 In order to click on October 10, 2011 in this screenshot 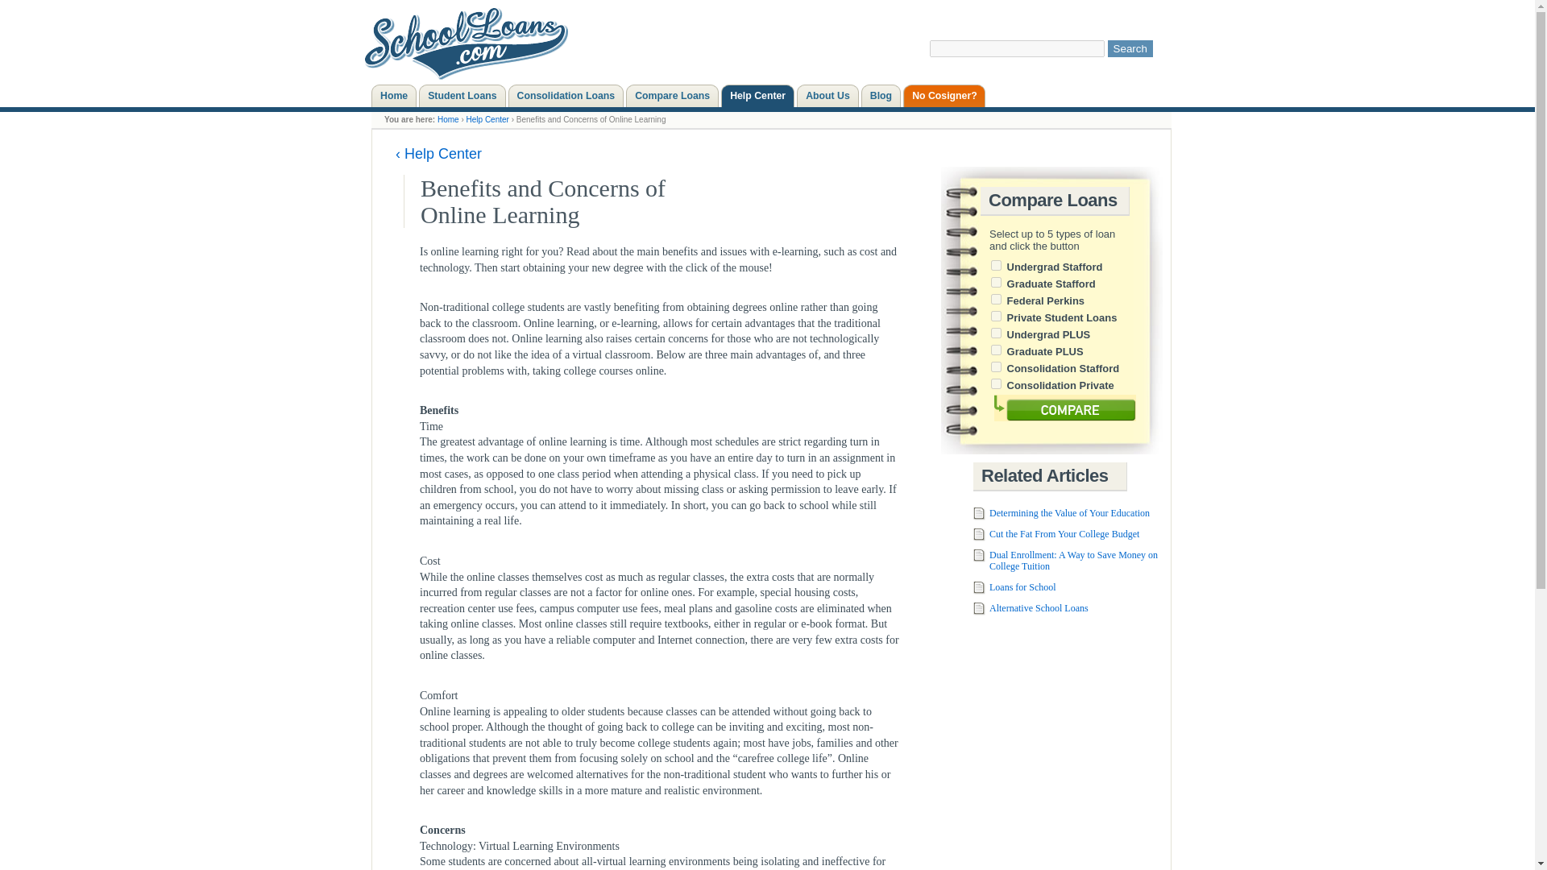, I will do `click(1073, 560)`.